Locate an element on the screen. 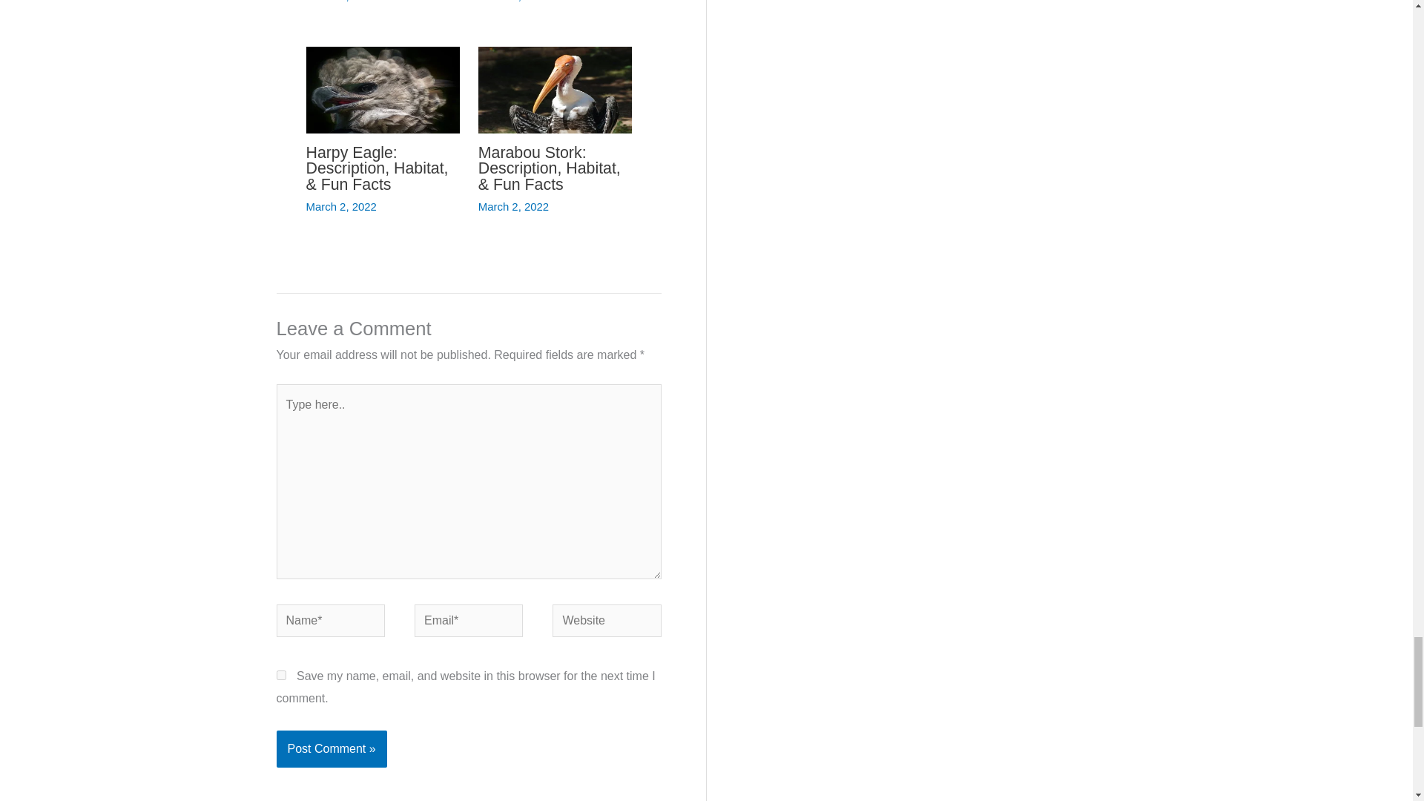 The width and height of the screenshot is (1424, 801). yes is located at coordinates (280, 675).